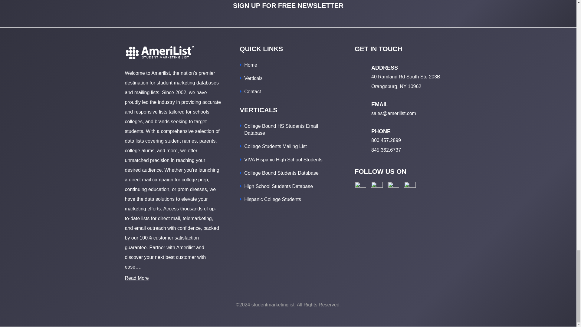  What do you see at coordinates (272, 199) in the screenshot?
I see `Hispanic College Students` at bounding box center [272, 199].